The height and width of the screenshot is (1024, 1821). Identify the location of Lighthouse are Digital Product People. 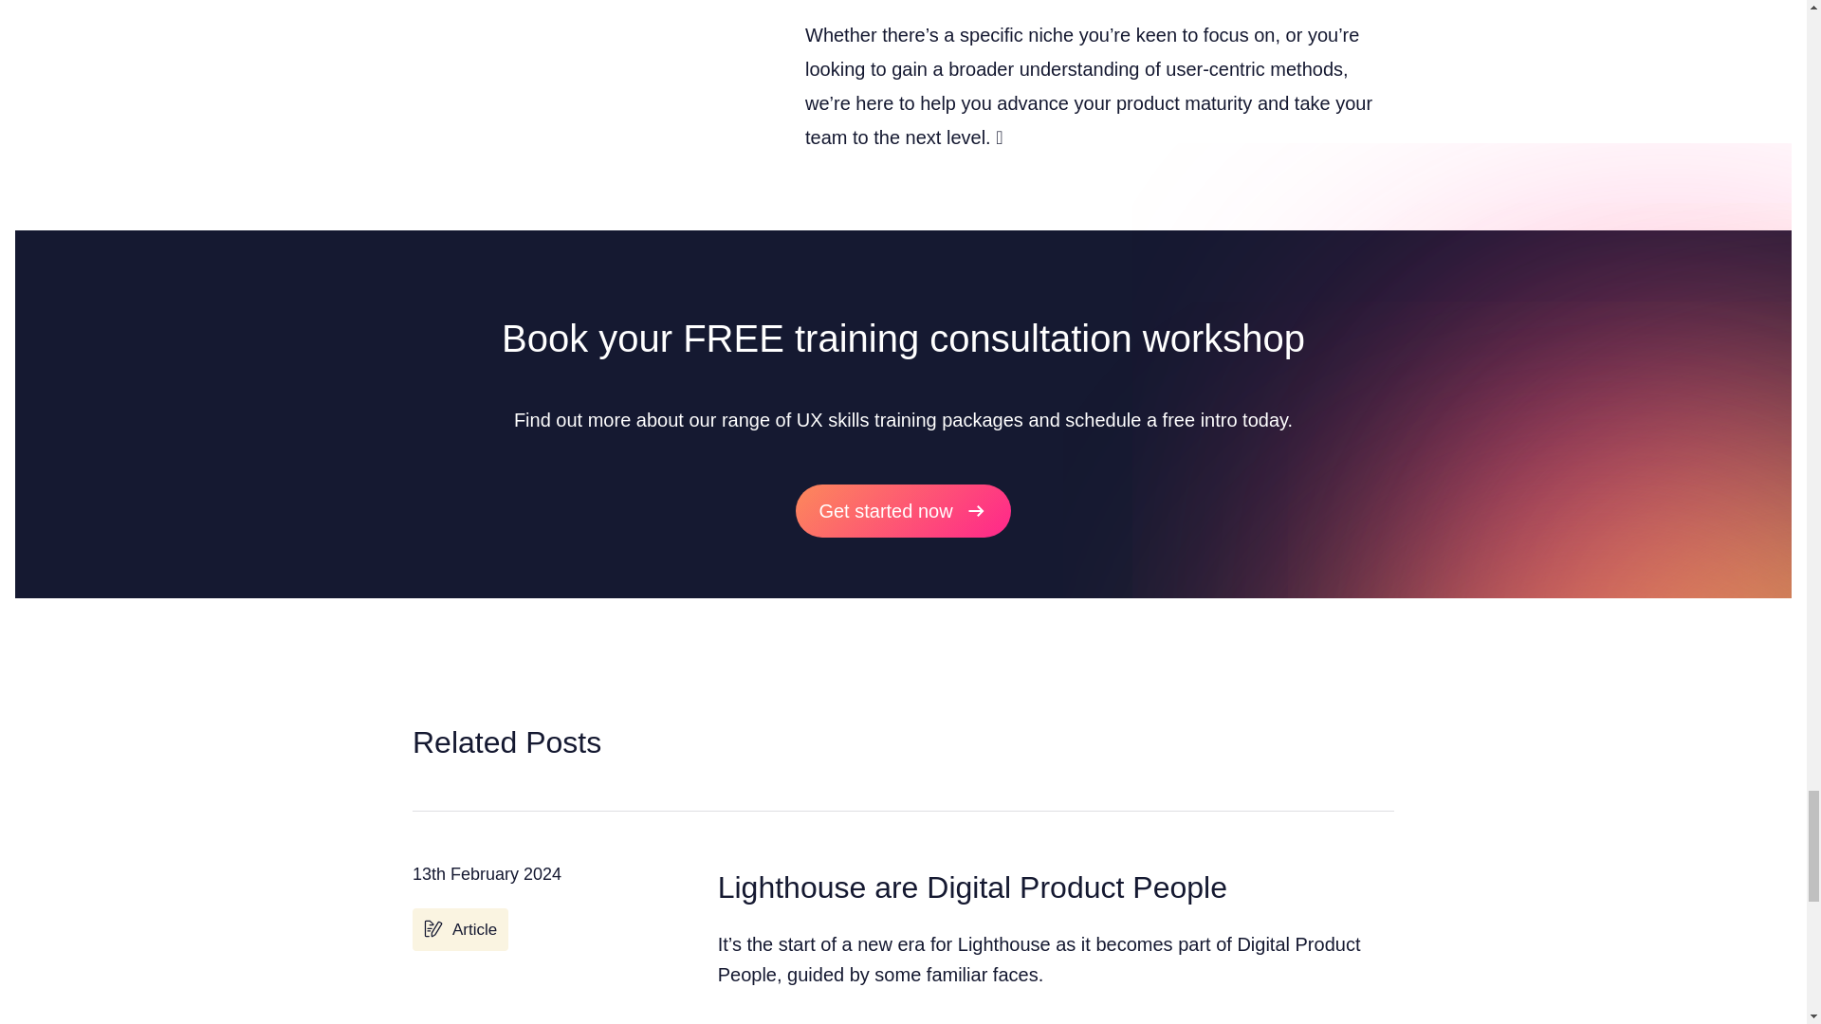
(972, 887).